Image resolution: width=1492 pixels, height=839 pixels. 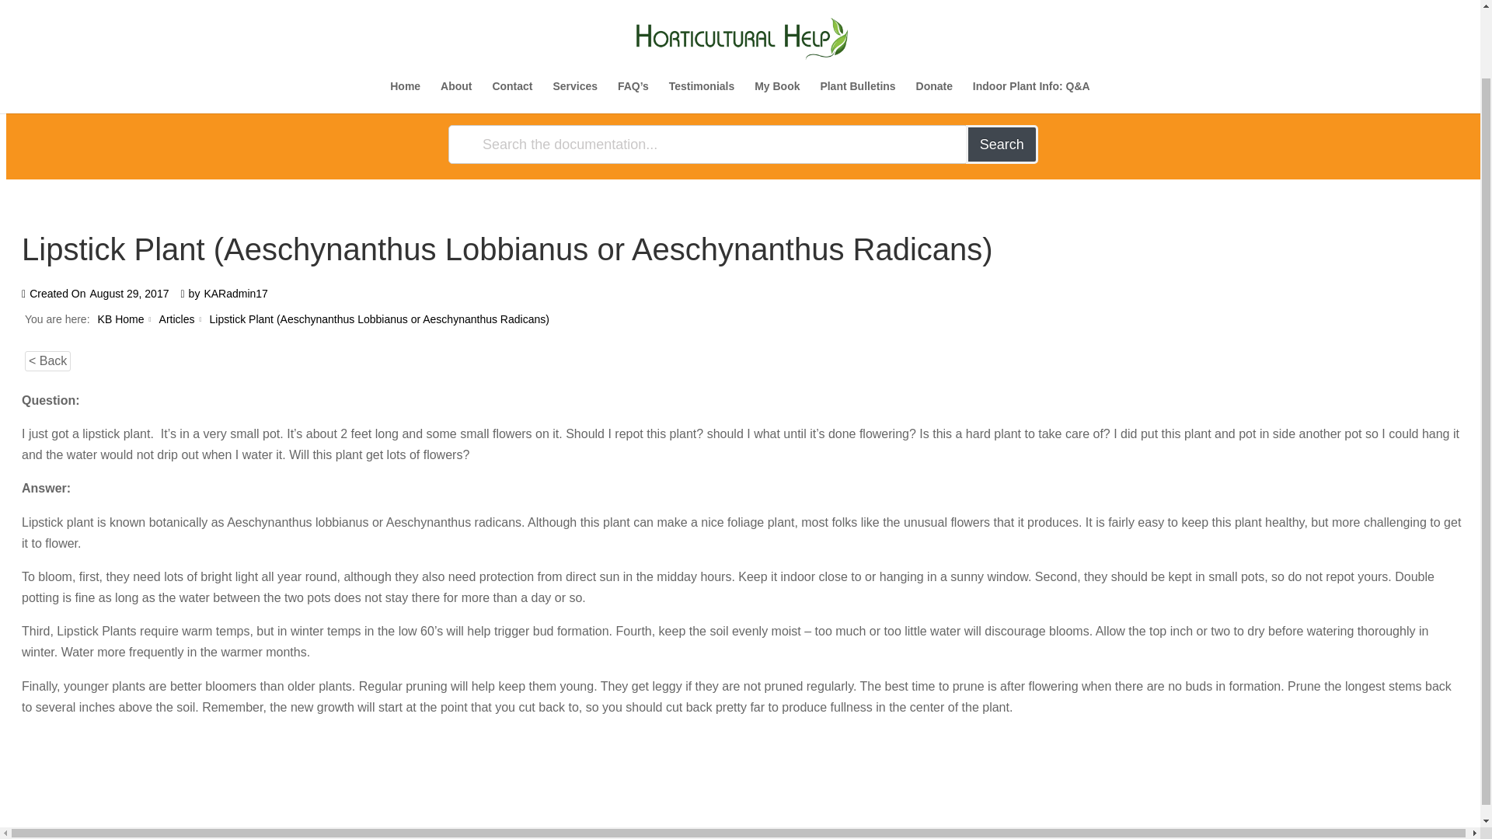 What do you see at coordinates (405, 20) in the screenshot?
I see `Home` at bounding box center [405, 20].